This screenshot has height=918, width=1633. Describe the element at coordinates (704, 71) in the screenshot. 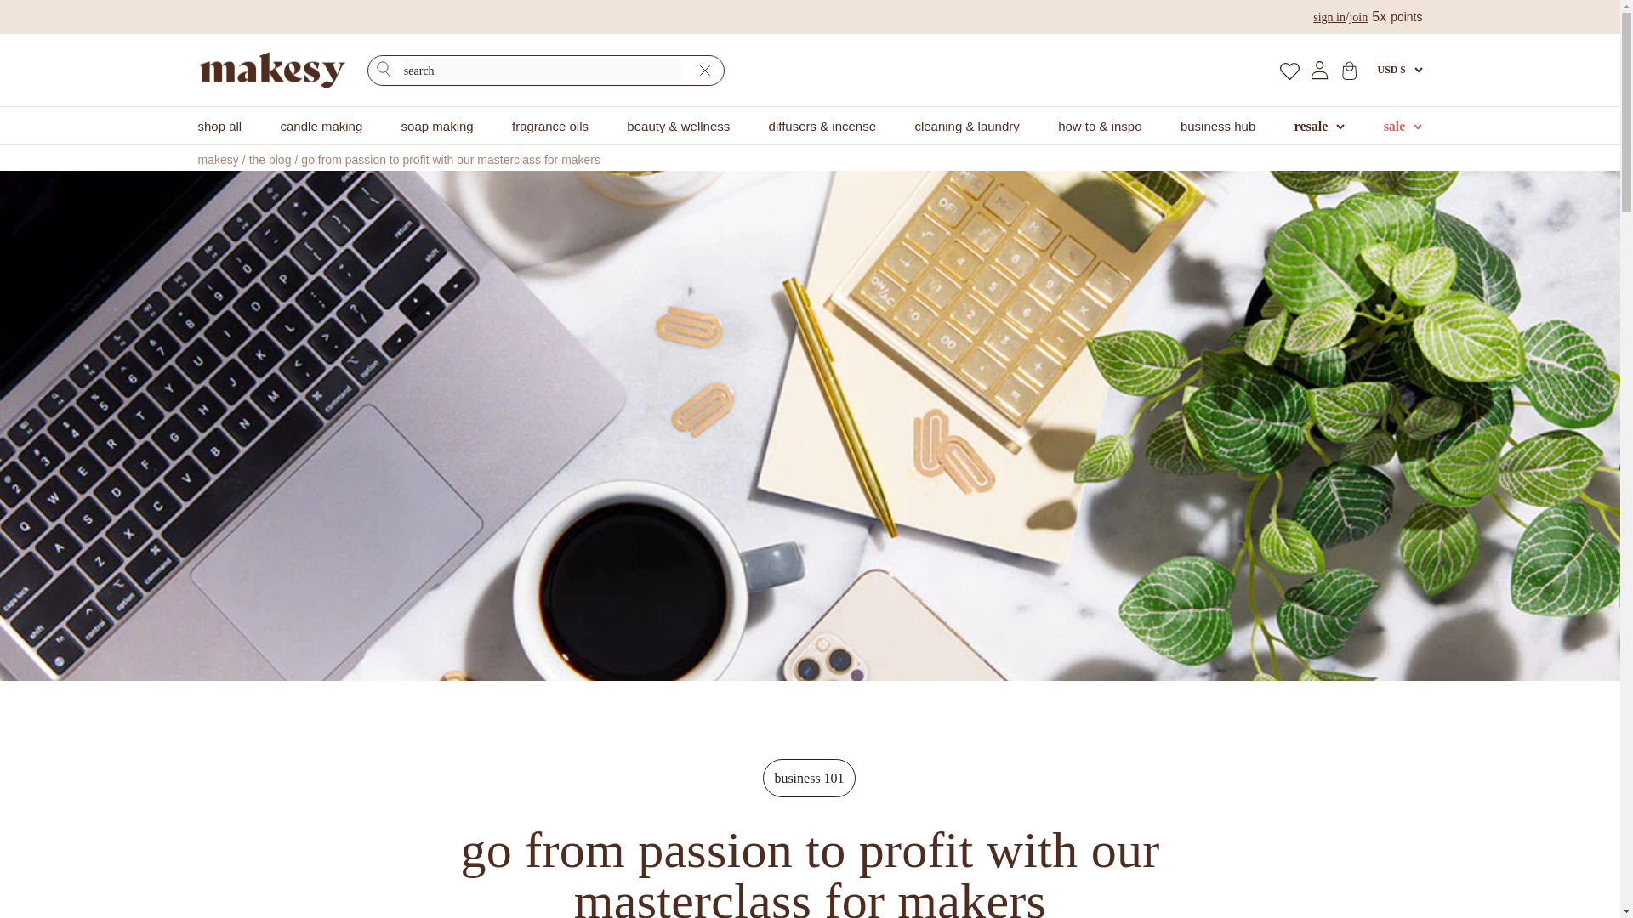

I see `Close` at that location.